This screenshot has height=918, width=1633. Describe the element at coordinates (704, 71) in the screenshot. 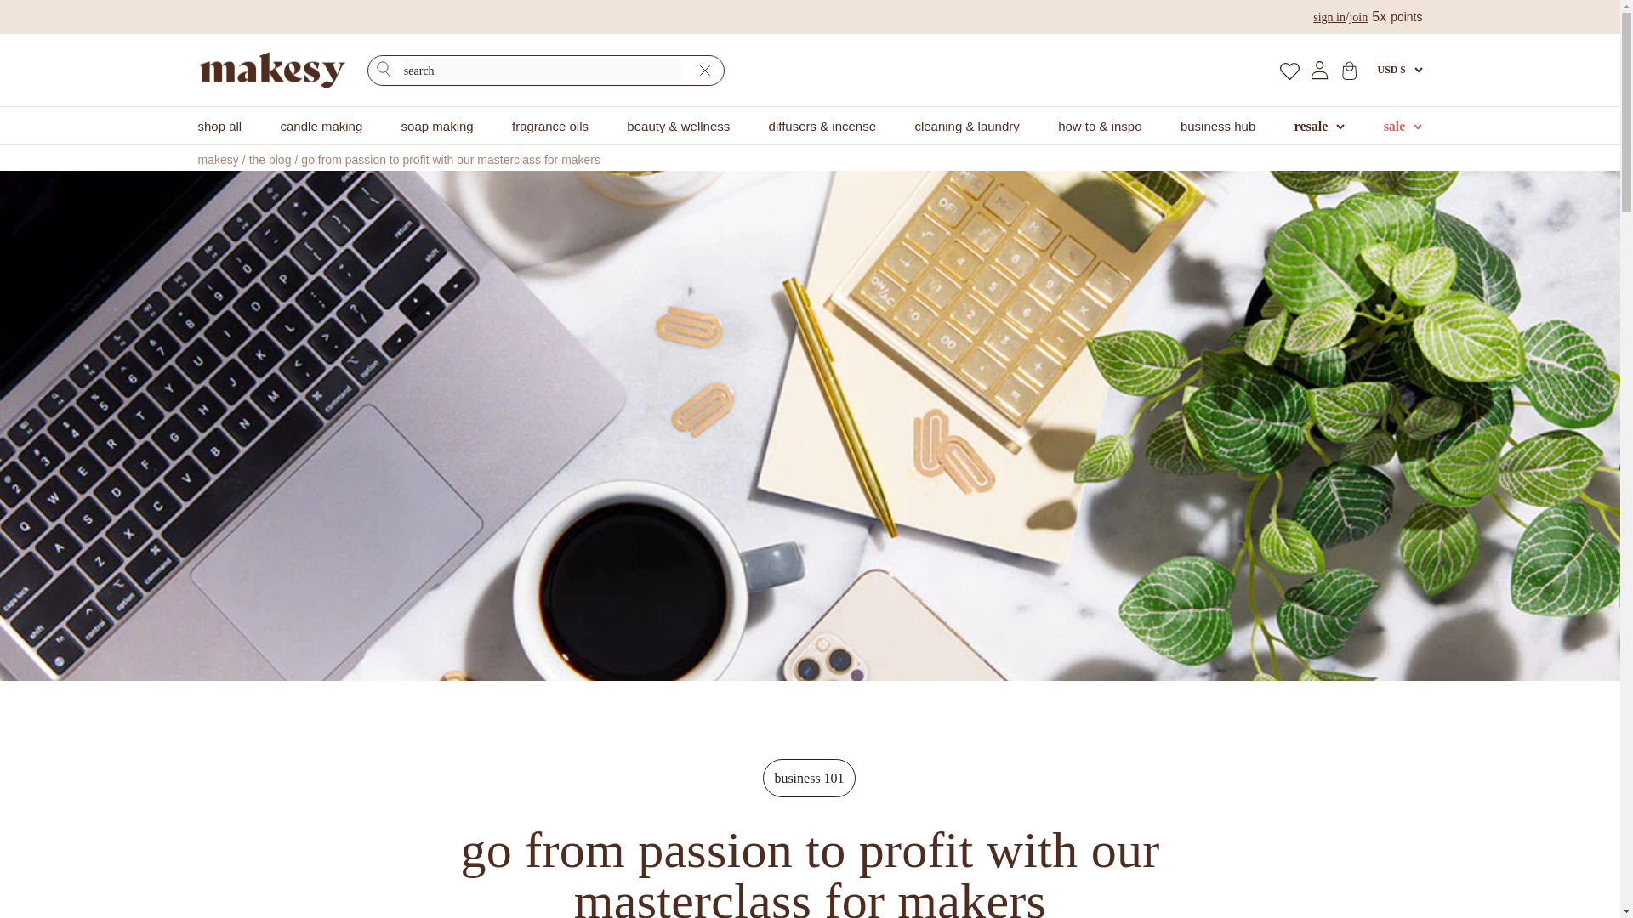

I see `Close` at that location.